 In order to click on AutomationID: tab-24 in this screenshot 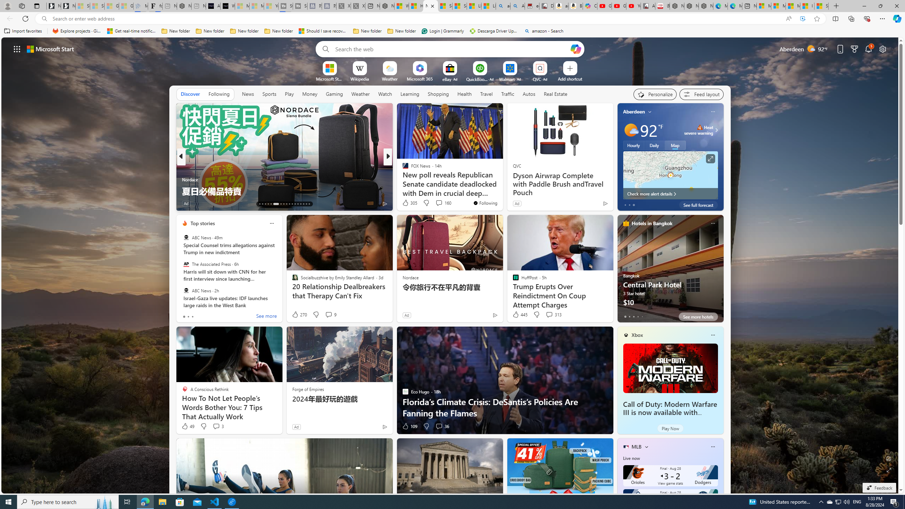, I will do `click(295, 204)`.